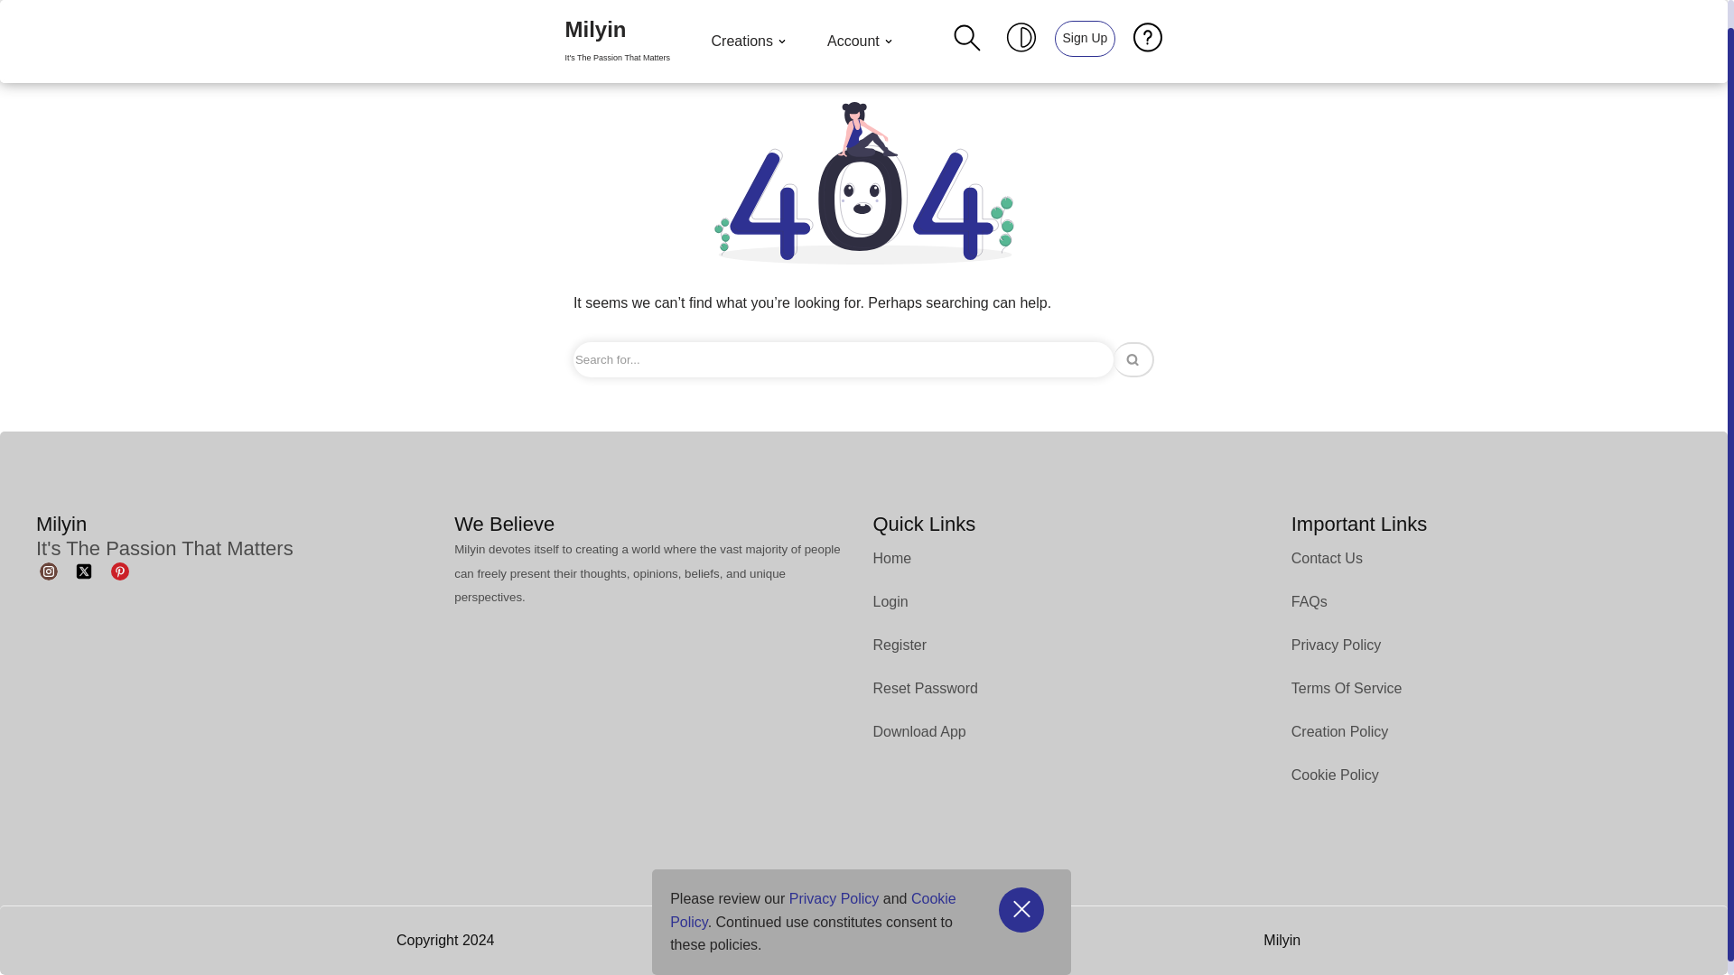 Image resolution: width=1734 pixels, height=975 pixels. What do you see at coordinates (617, 27) in the screenshot?
I see `Milyin` at bounding box center [617, 27].